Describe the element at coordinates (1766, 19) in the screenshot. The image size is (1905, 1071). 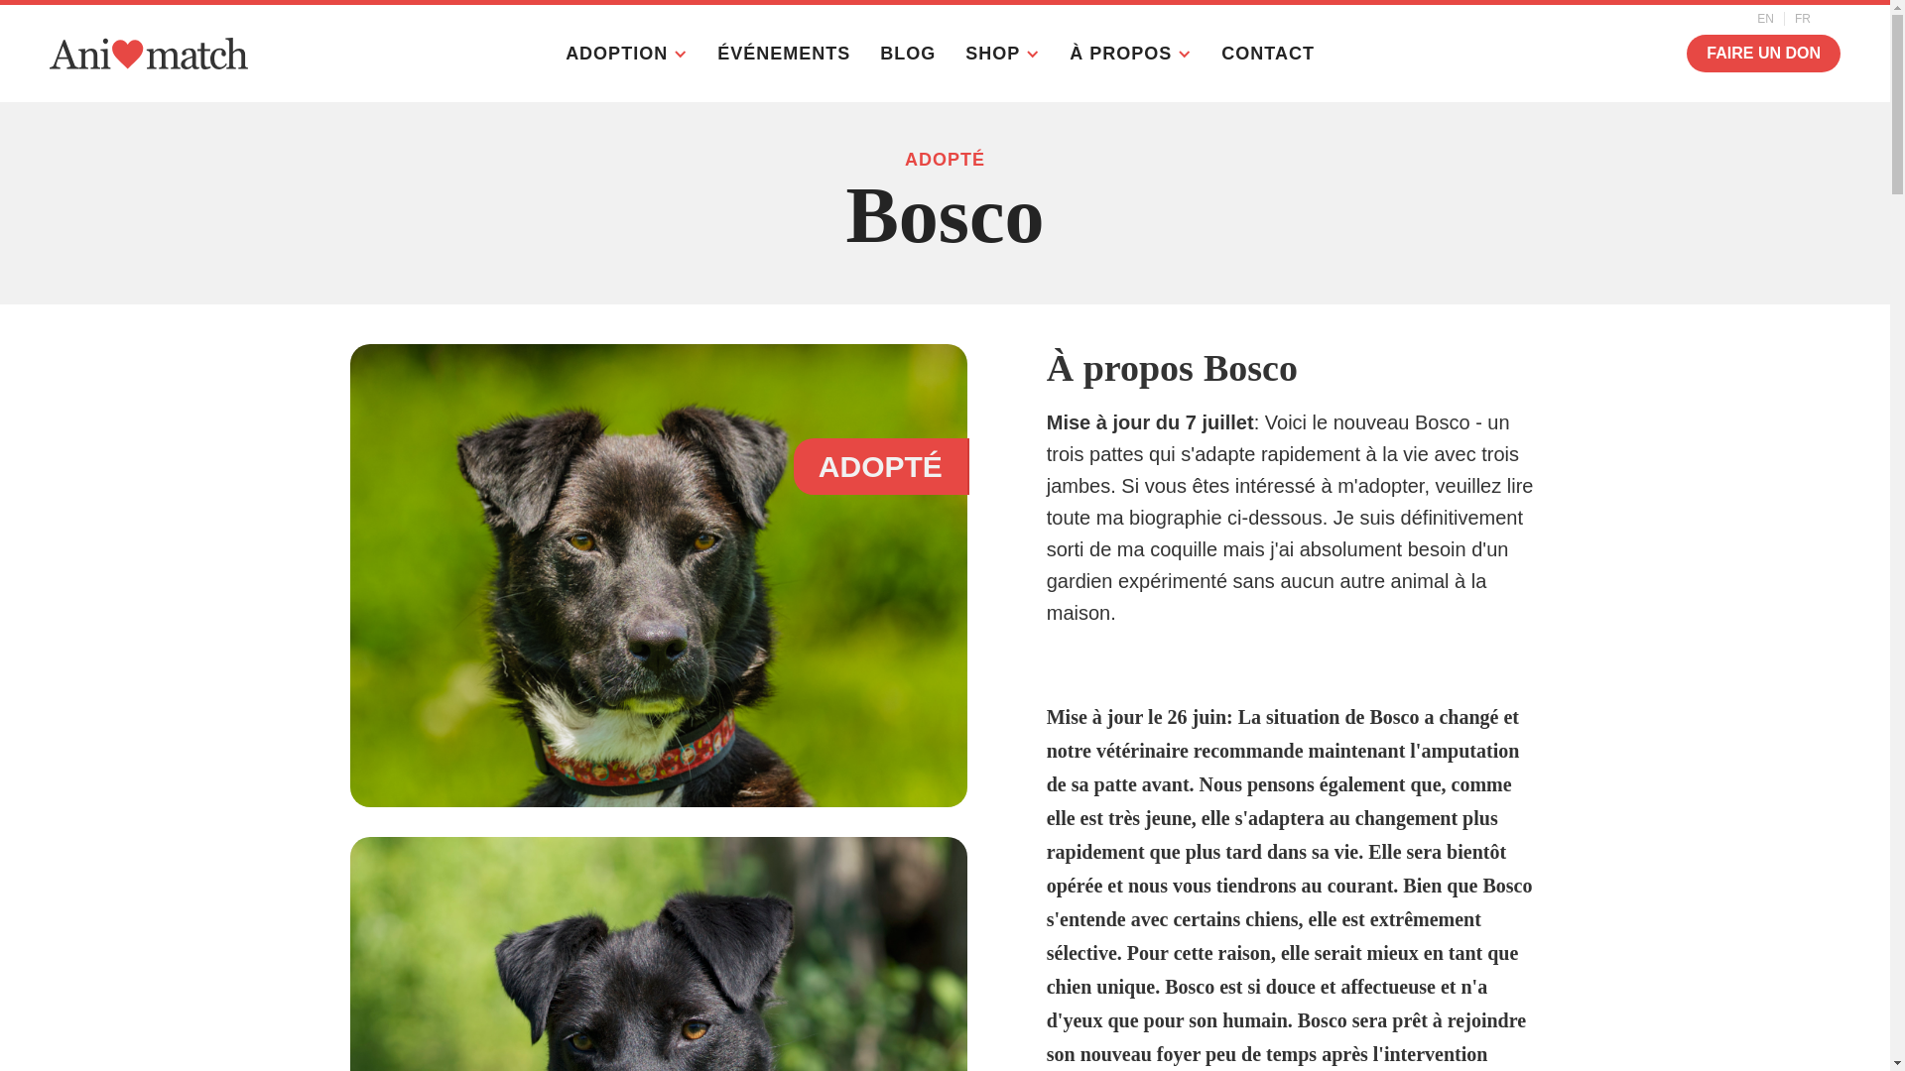
I see `EN` at that location.